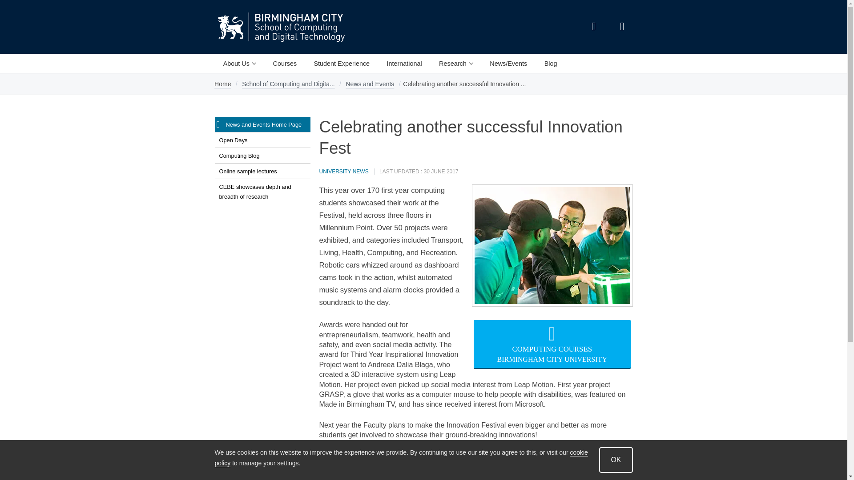 The width and height of the screenshot is (854, 480). Describe the element at coordinates (231, 27) in the screenshot. I see `Birmingham City University` at that location.